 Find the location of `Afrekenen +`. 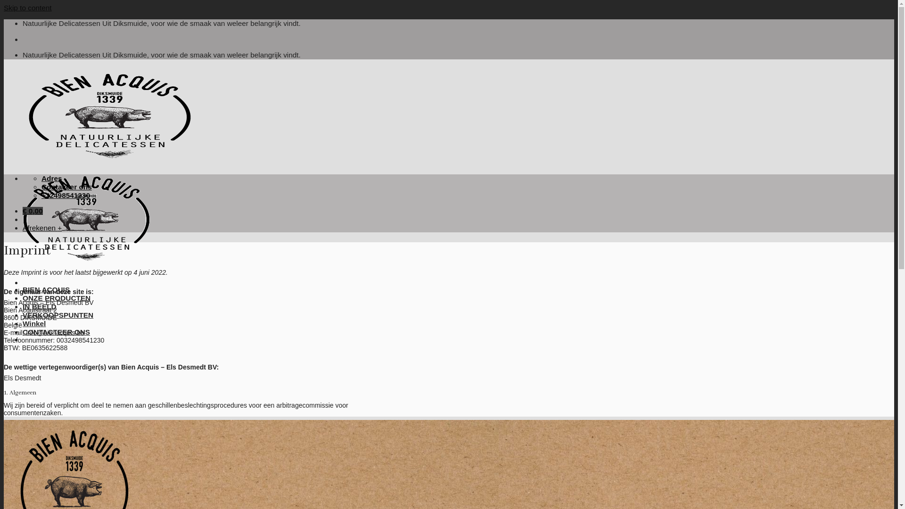

Afrekenen + is located at coordinates (42, 228).